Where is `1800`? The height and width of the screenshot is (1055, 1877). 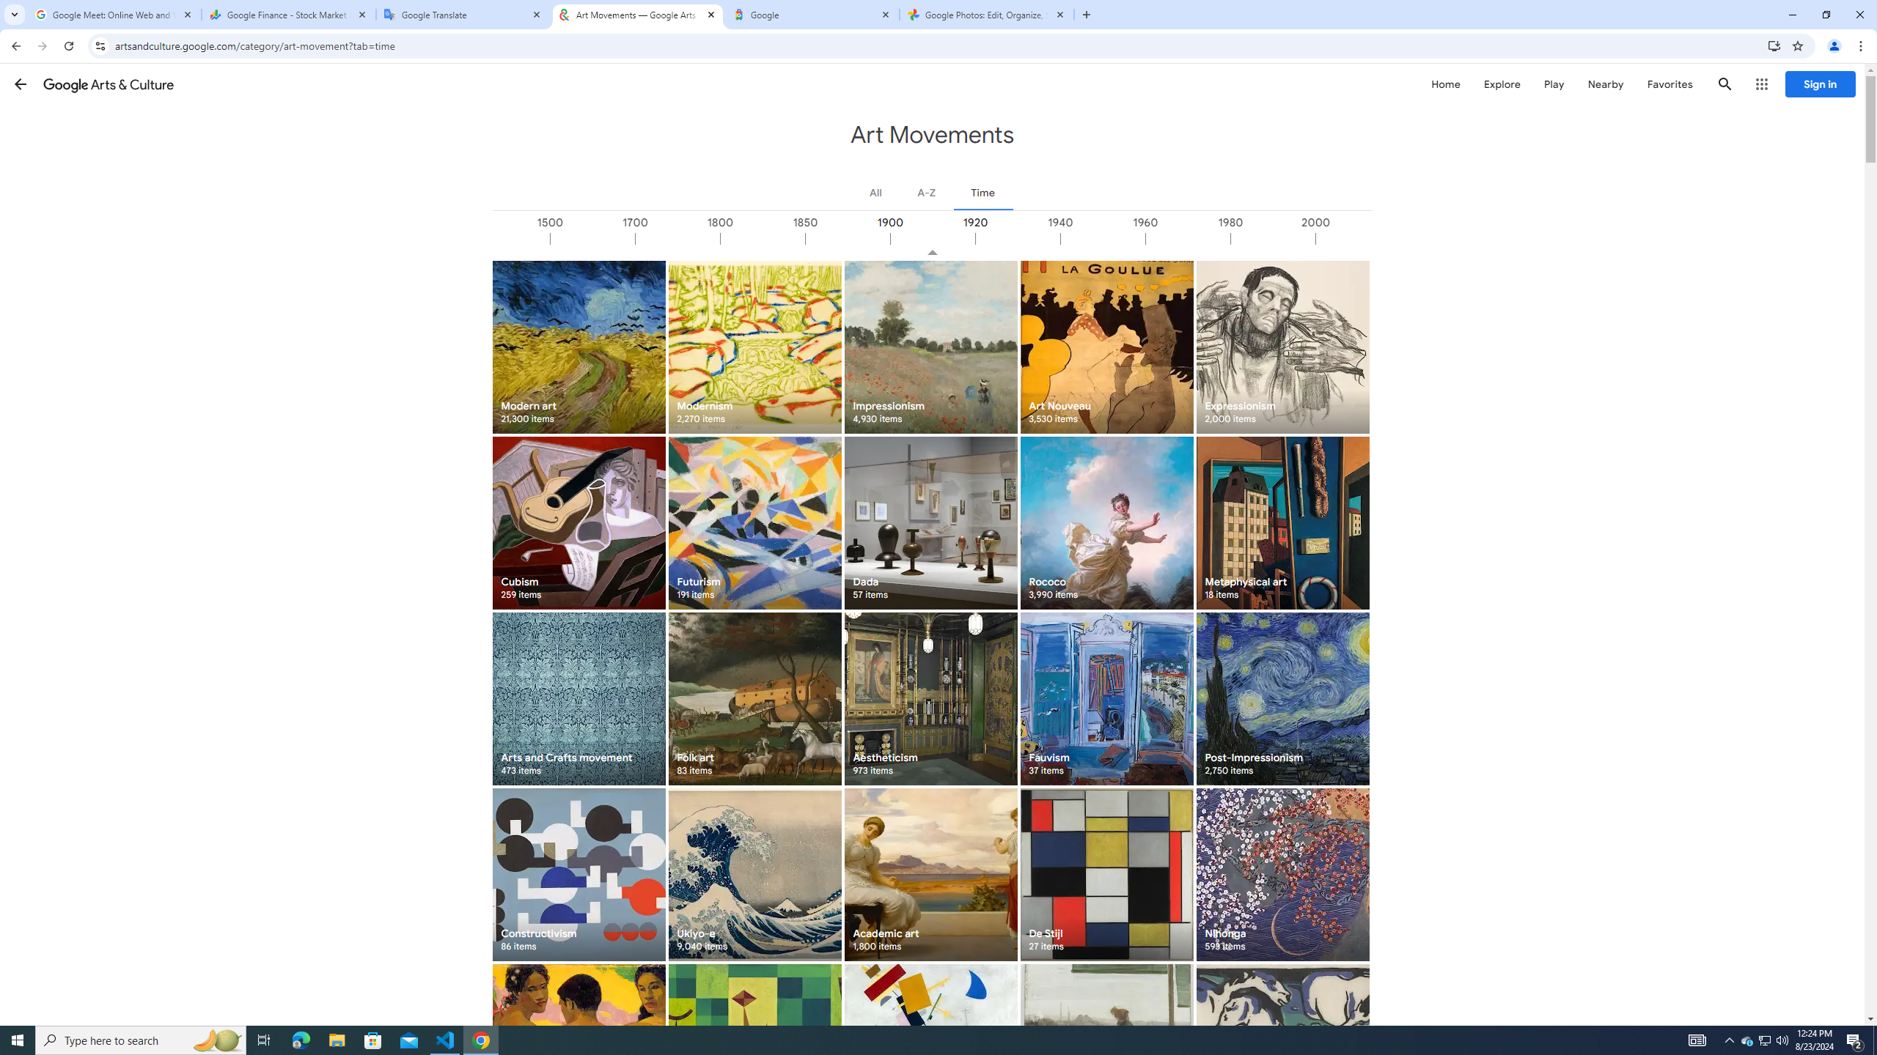
1800 is located at coordinates (762, 239).